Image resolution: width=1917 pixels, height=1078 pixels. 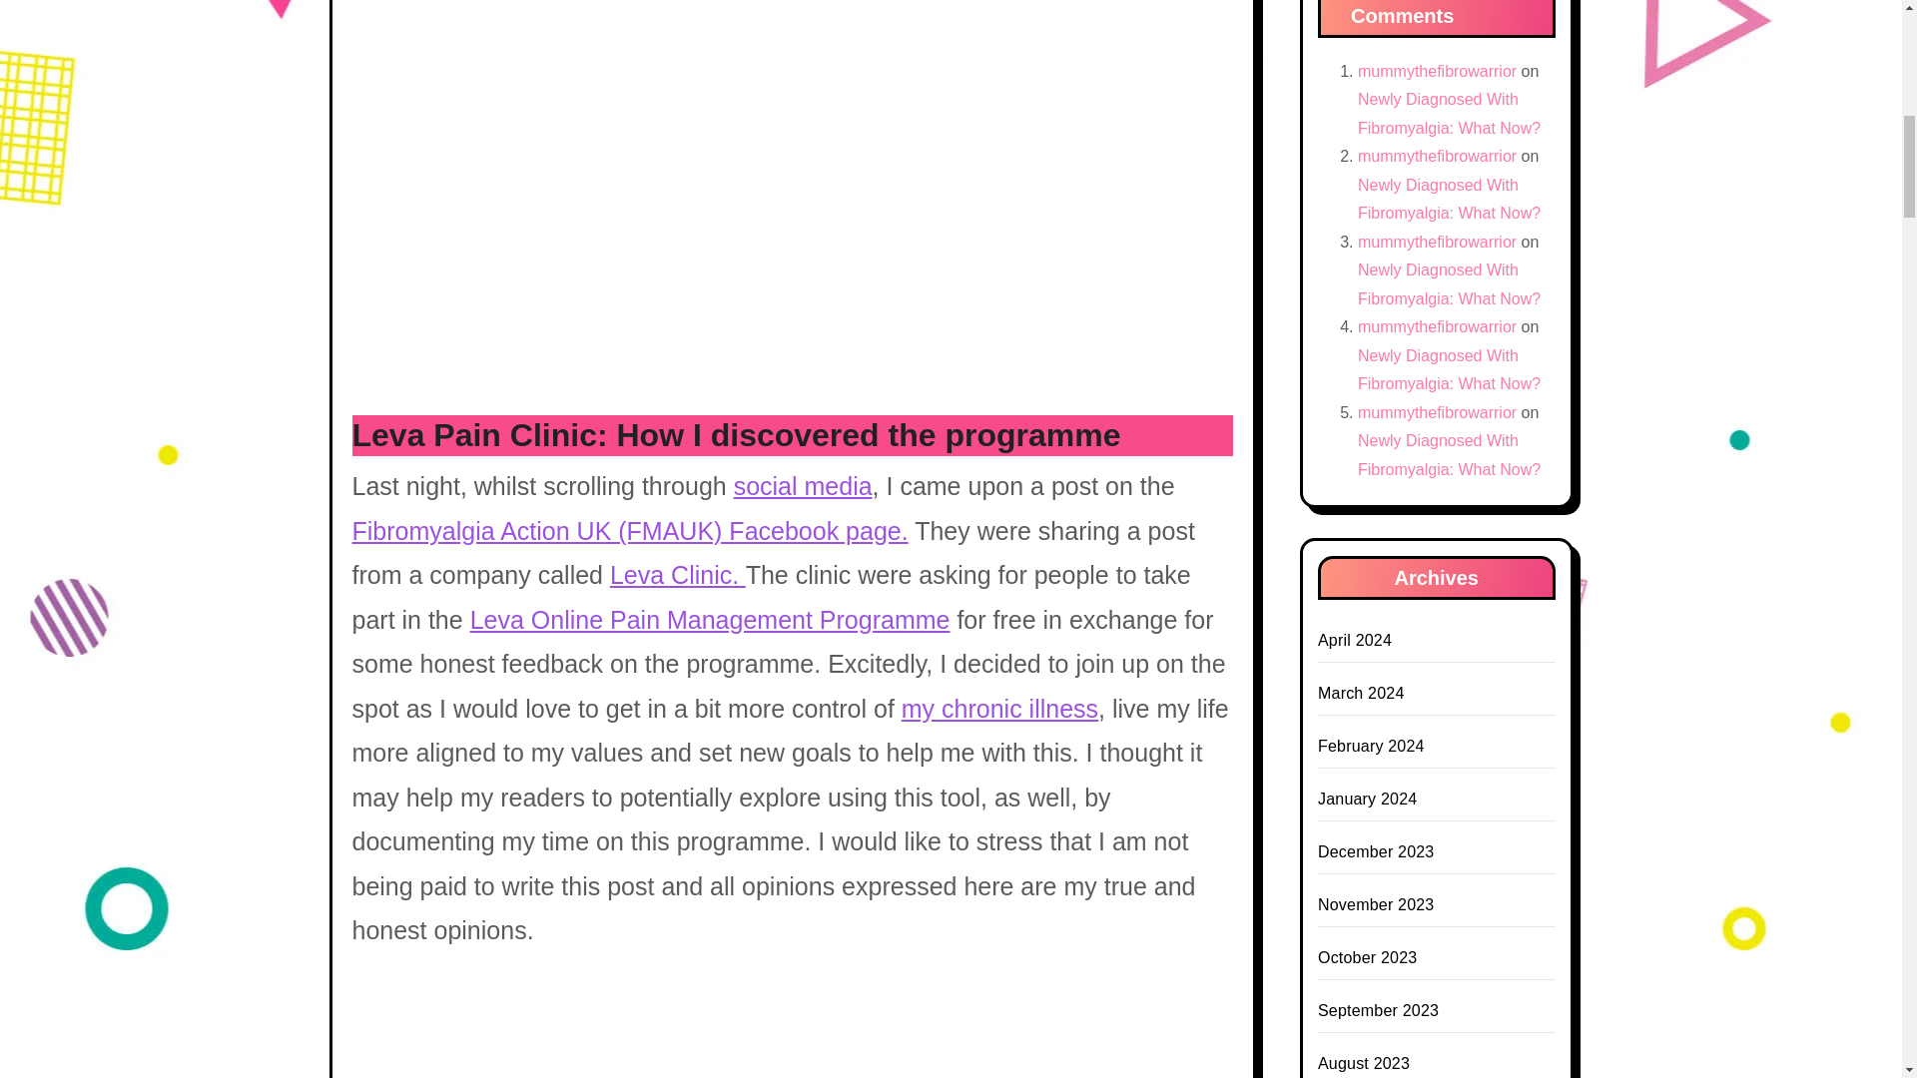 What do you see at coordinates (803, 486) in the screenshot?
I see `Is social media a gift or a curse?` at bounding box center [803, 486].